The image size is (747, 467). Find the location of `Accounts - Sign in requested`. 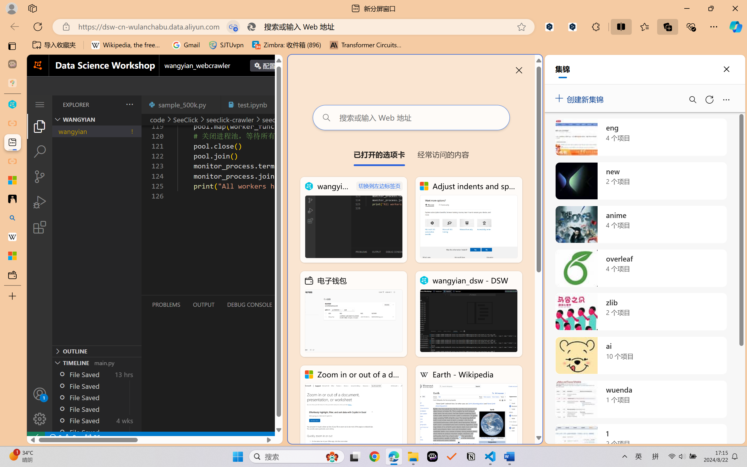

Accounts - Sign in requested is located at coordinates (40, 394).